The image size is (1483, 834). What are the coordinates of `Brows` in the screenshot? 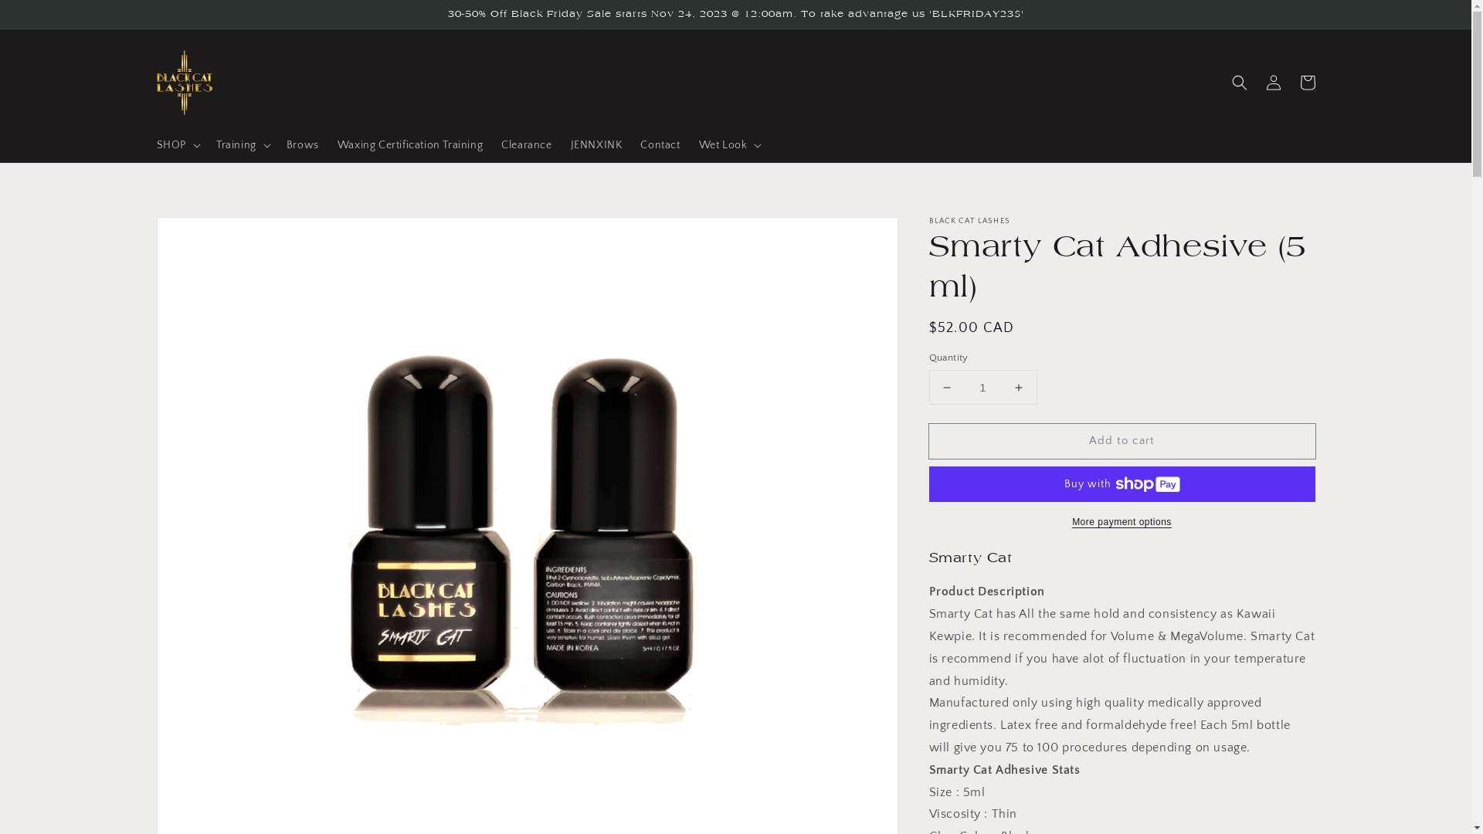 It's located at (303, 145).